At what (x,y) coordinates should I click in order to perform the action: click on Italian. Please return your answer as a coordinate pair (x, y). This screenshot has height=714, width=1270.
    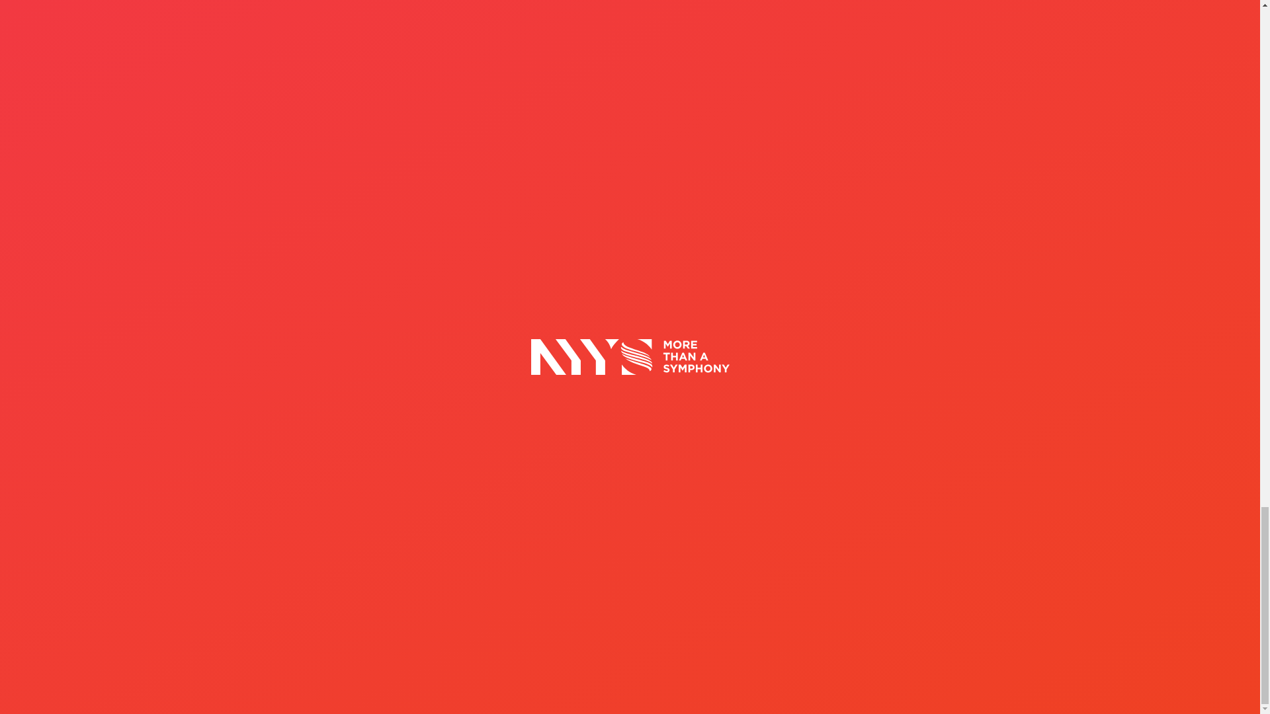
    Looking at the image, I should click on (992, 591).